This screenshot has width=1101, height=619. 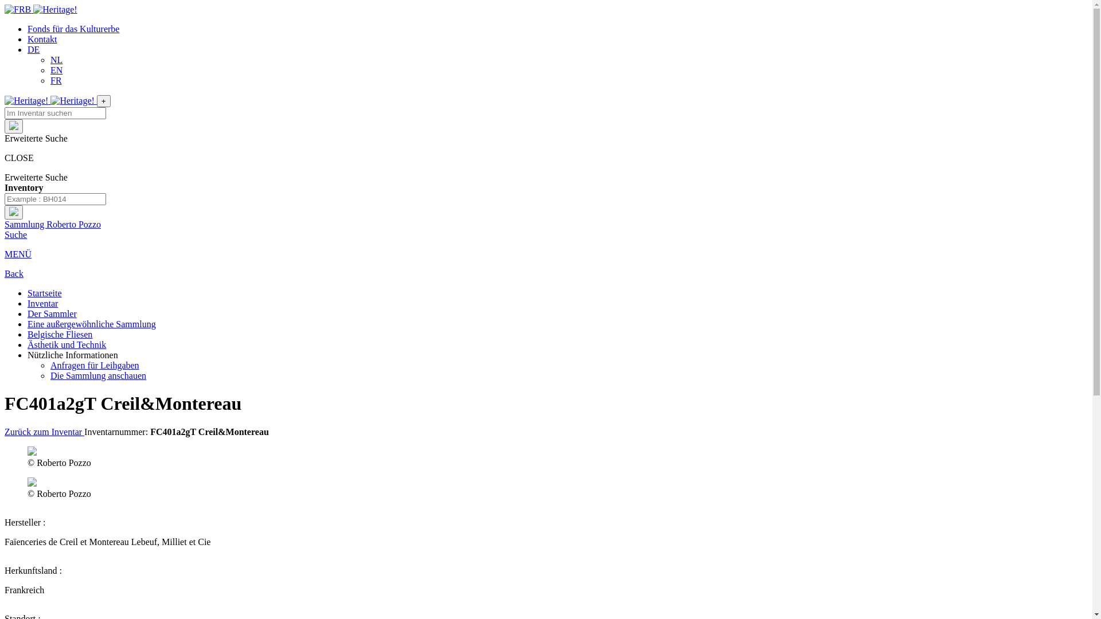 What do you see at coordinates (56, 70) in the screenshot?
I see `EN` at bounding box center [56, 70].